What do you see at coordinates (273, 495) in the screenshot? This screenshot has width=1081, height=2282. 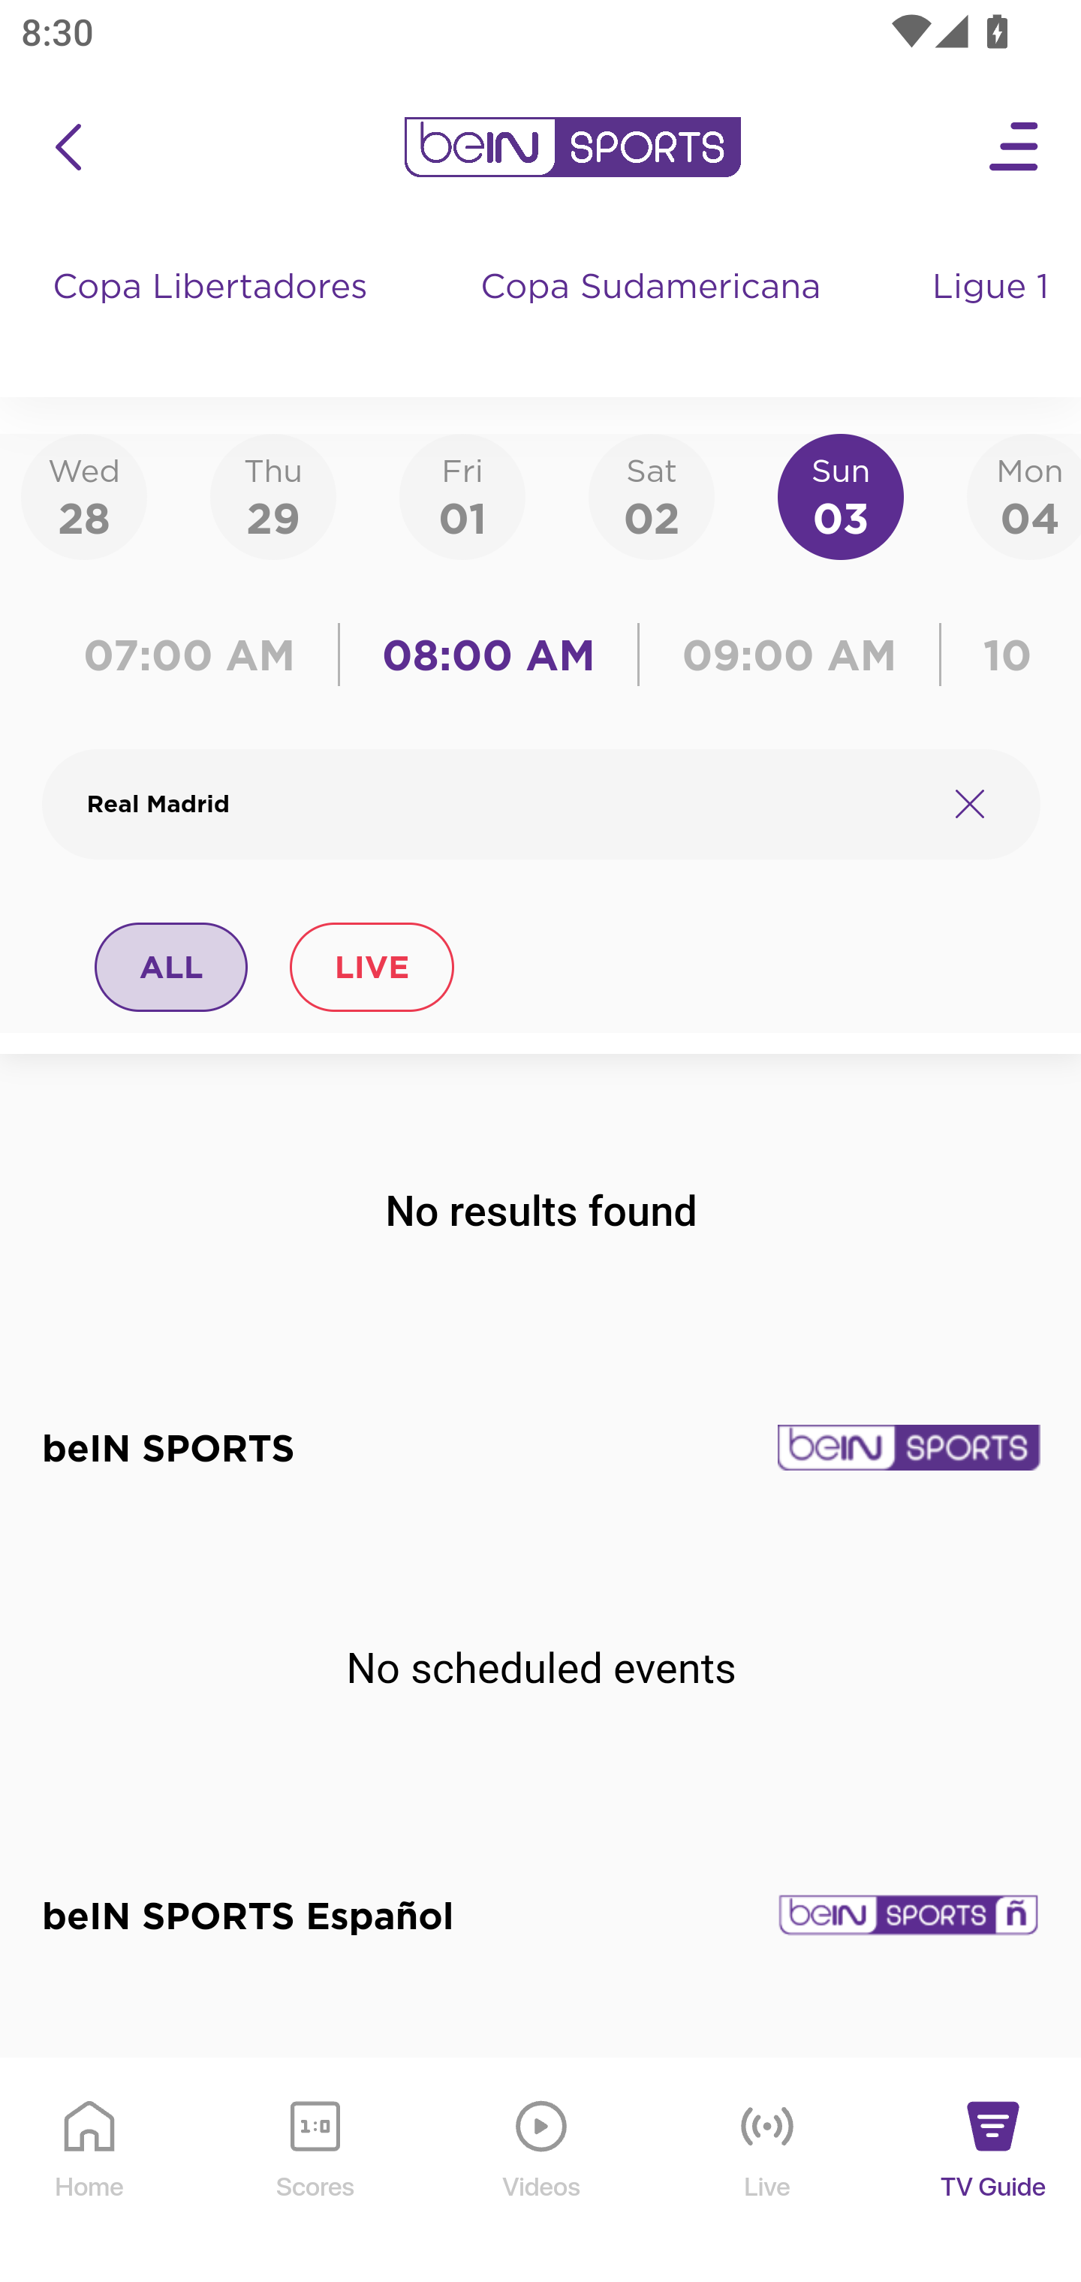 I see `Thu29` at bounding box center [273, 495].